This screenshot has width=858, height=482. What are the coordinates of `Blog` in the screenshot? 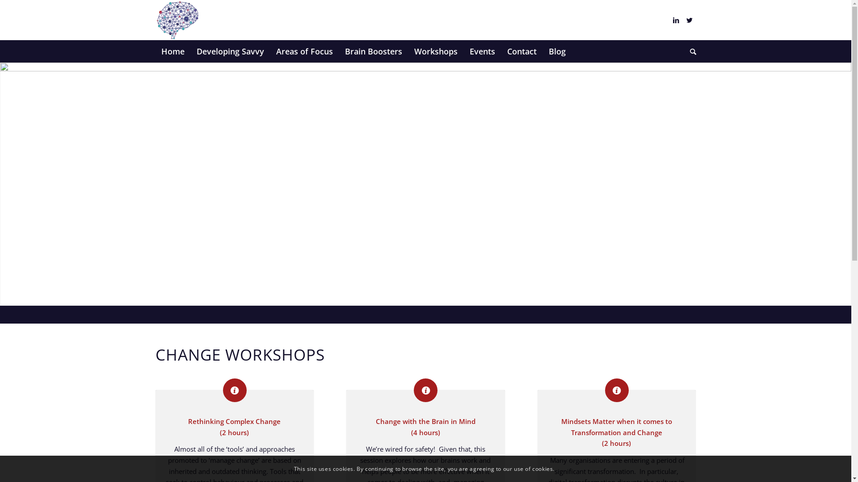 It's located at (557, 51).